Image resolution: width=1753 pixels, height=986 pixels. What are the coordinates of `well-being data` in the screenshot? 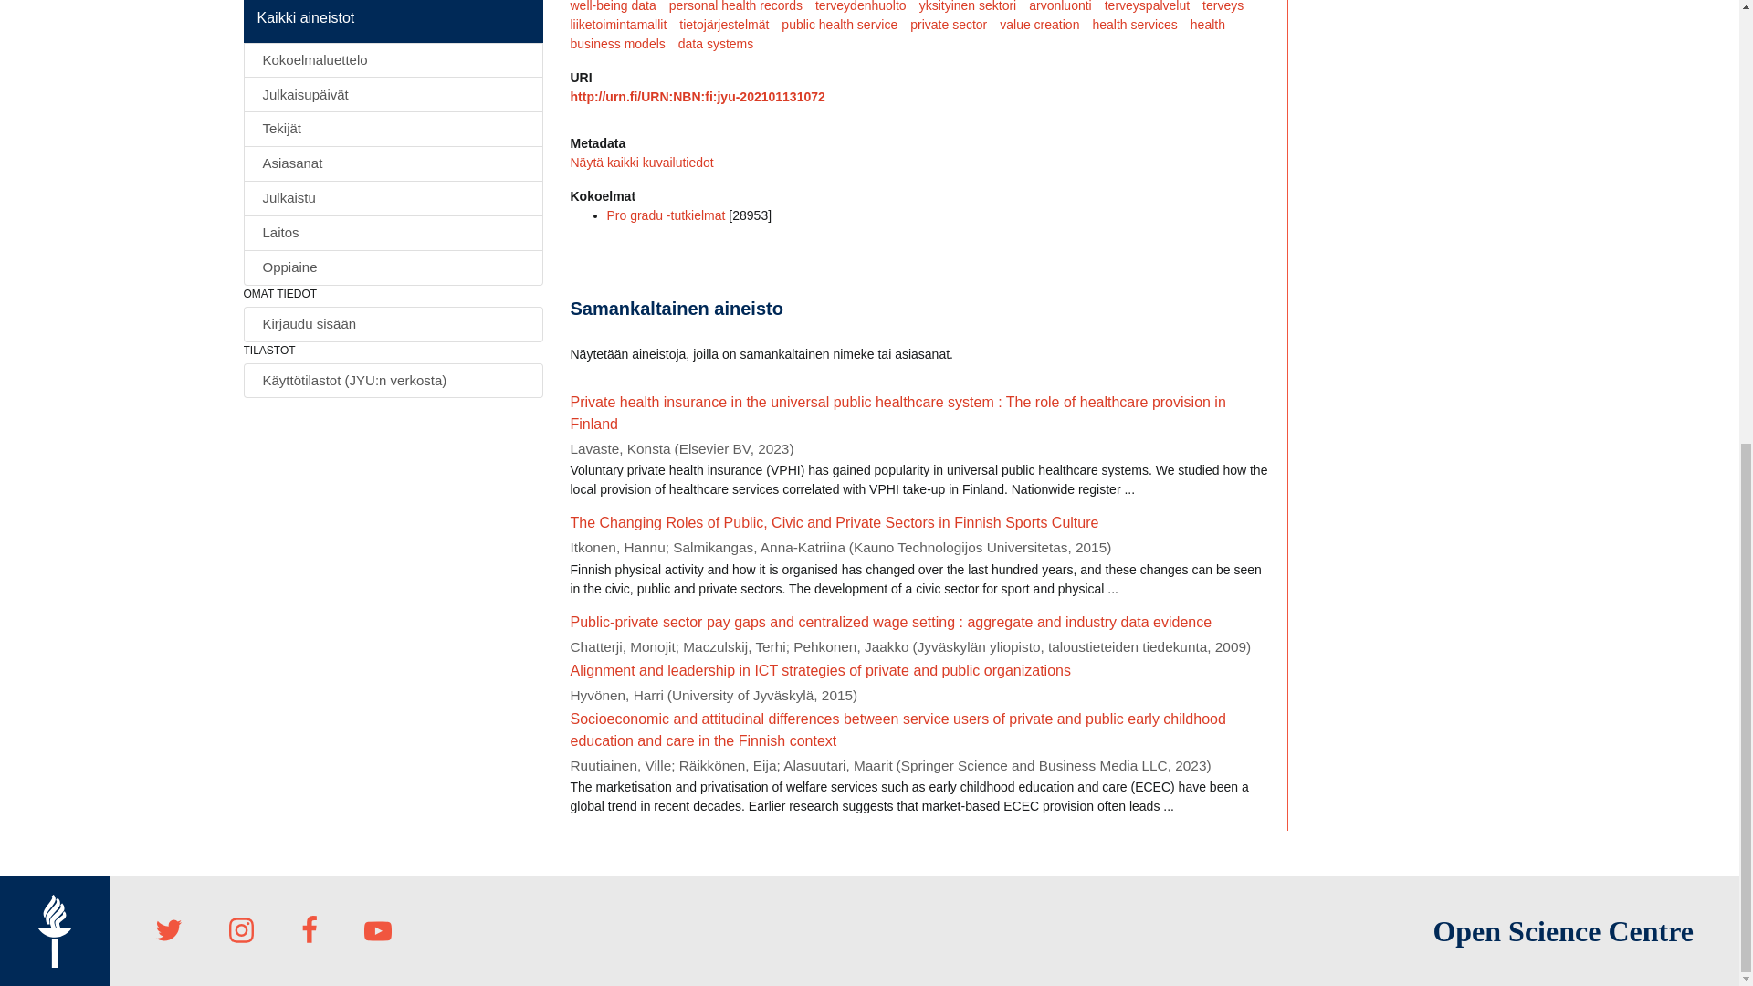 It's located at (619, 7).